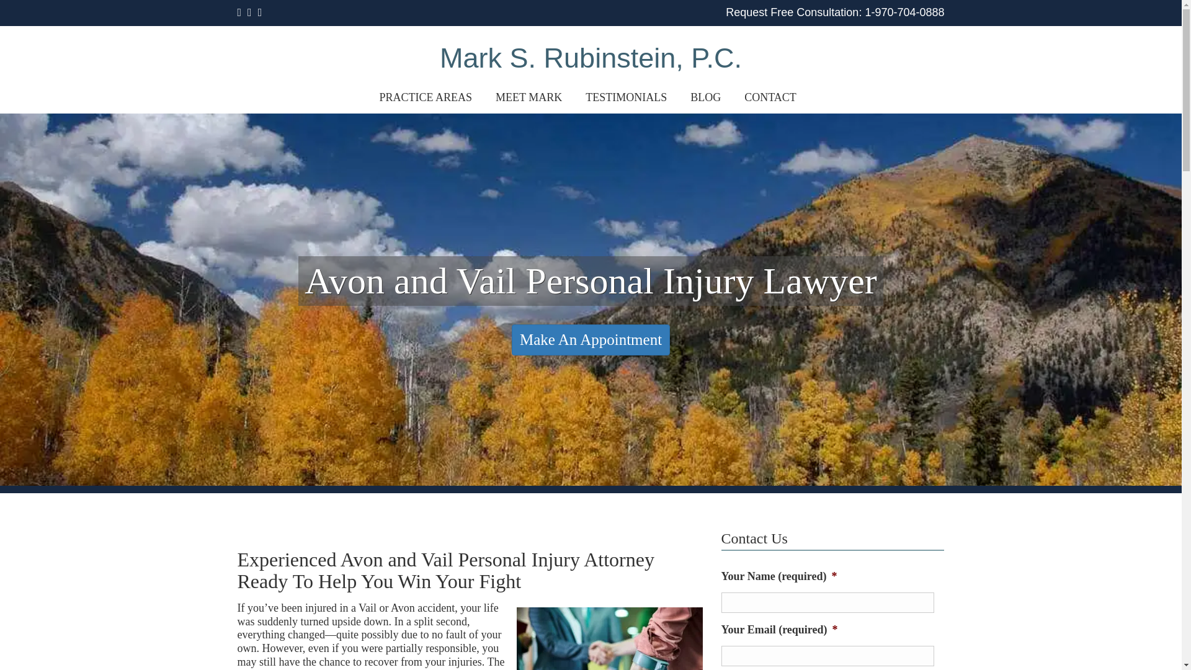 The width and height of the screenshot is (1191, 670). What do you see at coordinates (591, 340) in the screenshot?
I see `Make An Appointment` at bounding box center [591, 340].